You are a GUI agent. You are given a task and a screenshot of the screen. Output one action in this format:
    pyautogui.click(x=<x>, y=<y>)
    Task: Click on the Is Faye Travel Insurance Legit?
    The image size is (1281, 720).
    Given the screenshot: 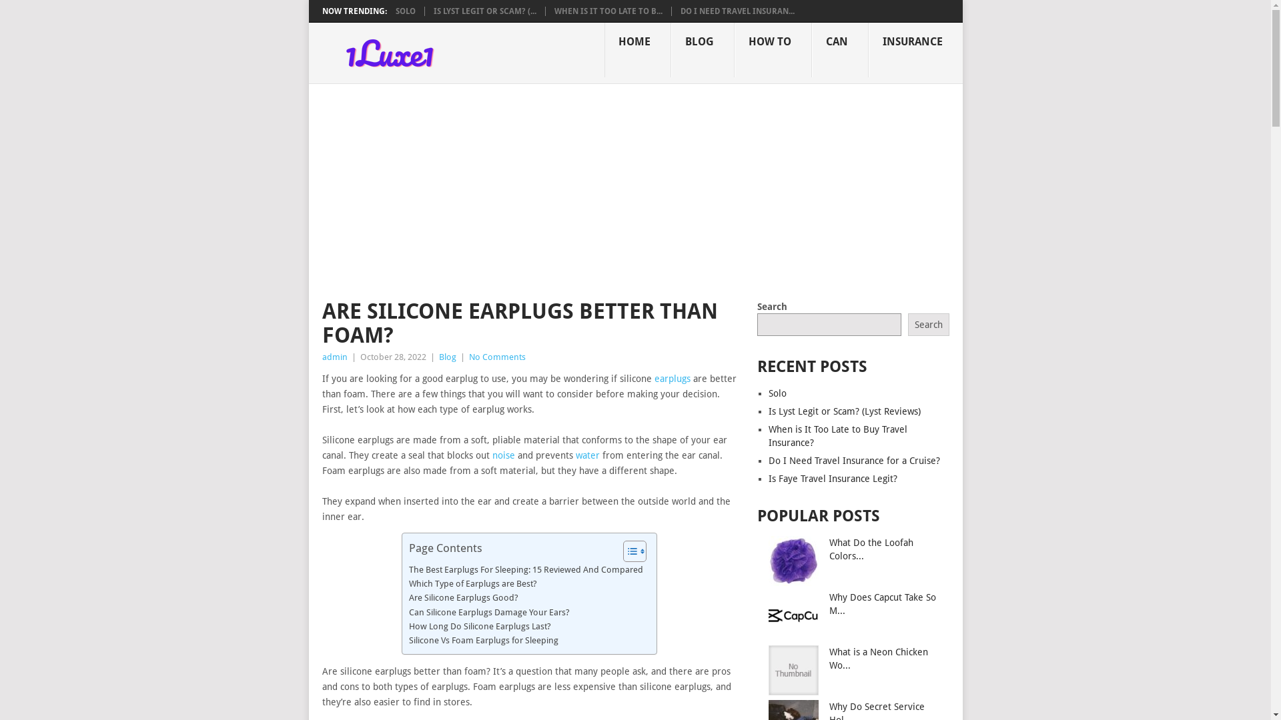 What is the action you would take?
    pyautogui.click(x=833, y=479)
    